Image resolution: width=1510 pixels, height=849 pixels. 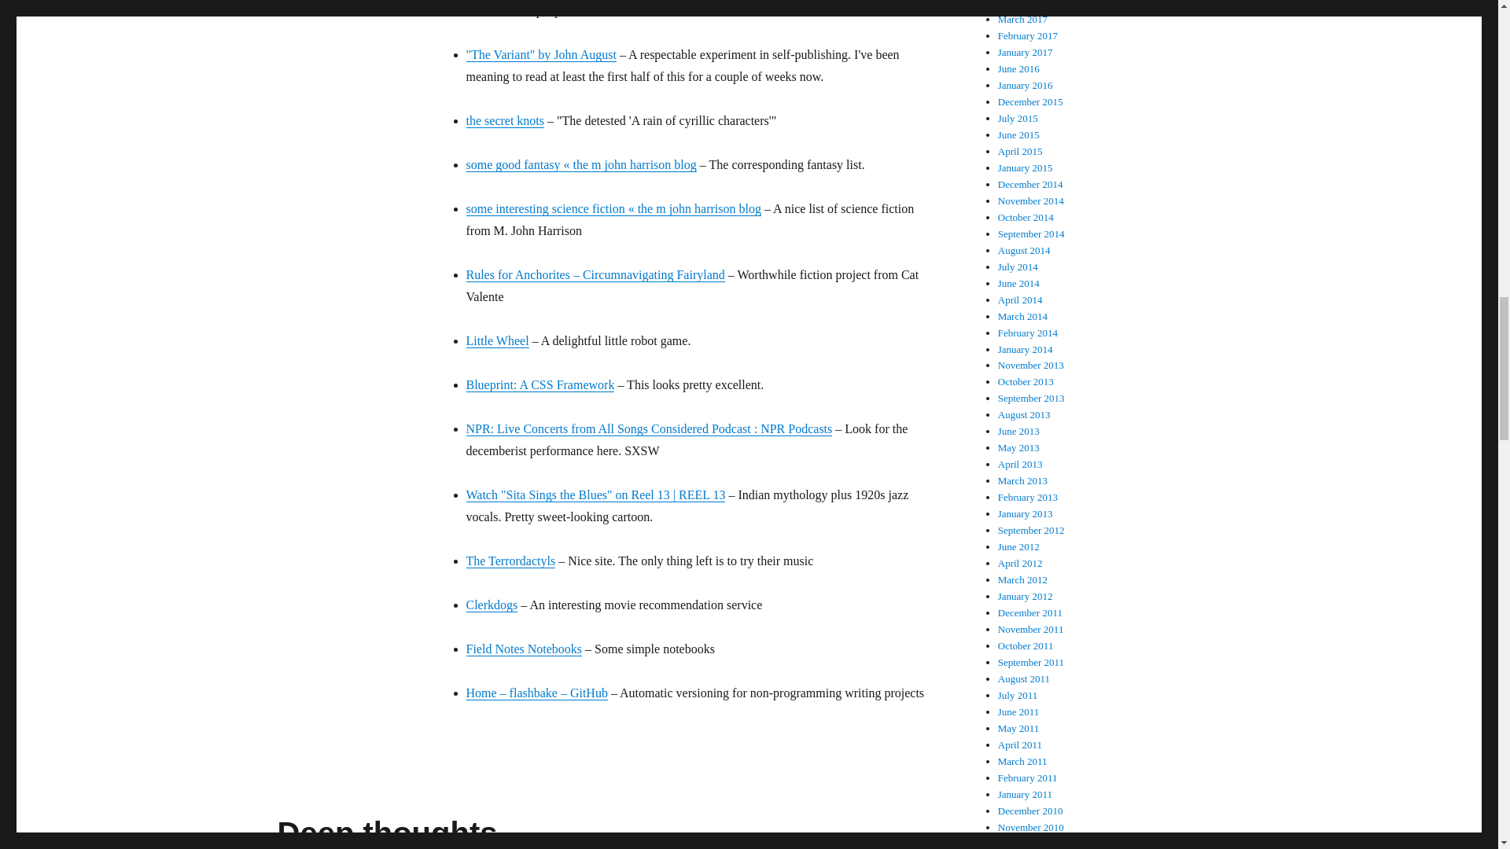 What do you see at coordinates (510, 561) in the screenshot?
I see `The Terrordactyls` at bounding box center [510, 561].